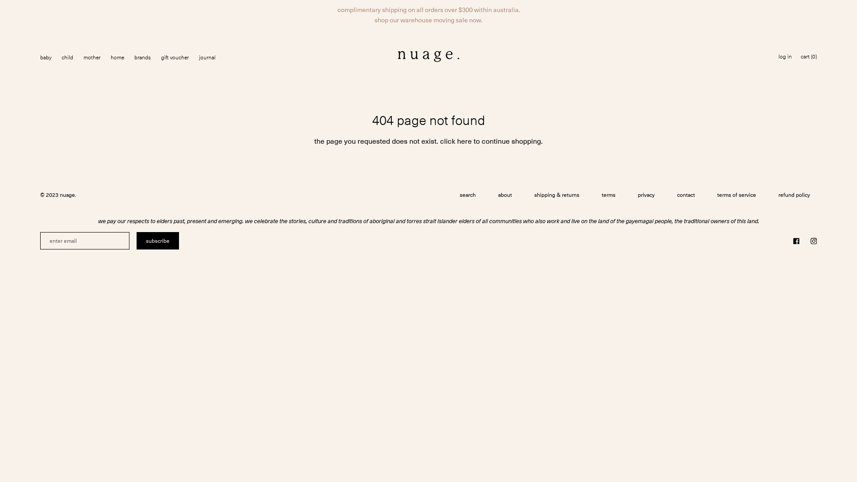 The image size is (857, 482). I want to click on journal, so click(207, 58).